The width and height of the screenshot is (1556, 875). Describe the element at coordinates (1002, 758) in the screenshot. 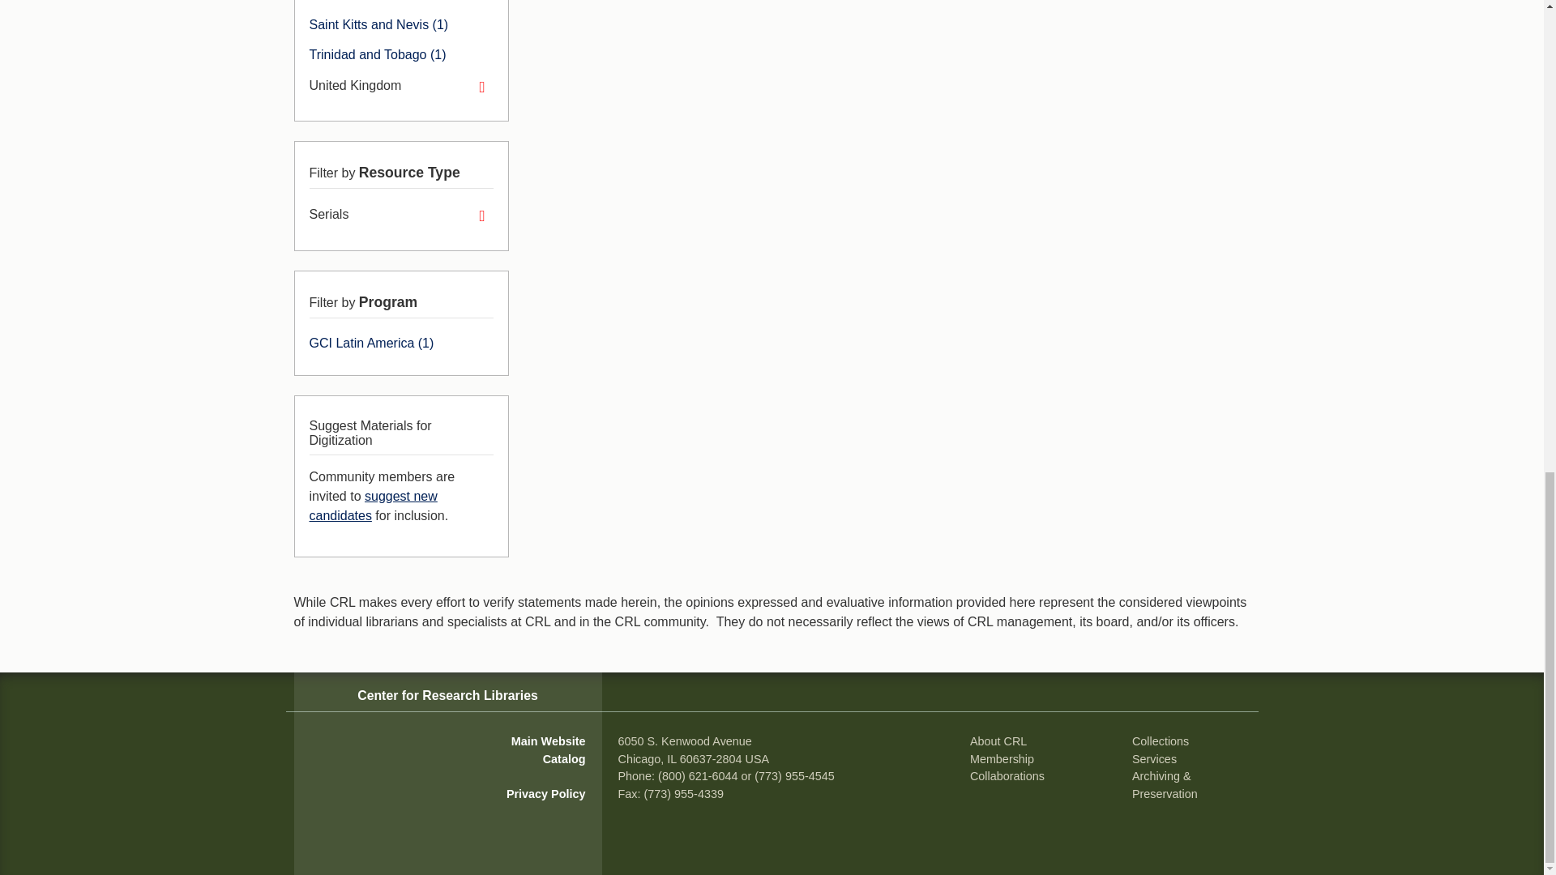

I see `Membership` at that location.